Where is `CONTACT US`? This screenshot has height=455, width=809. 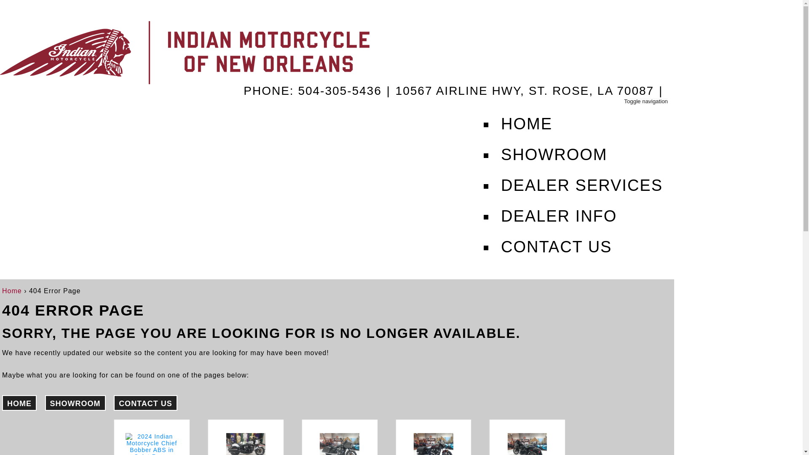 CONTACT US is located at coordinates (581, 243).